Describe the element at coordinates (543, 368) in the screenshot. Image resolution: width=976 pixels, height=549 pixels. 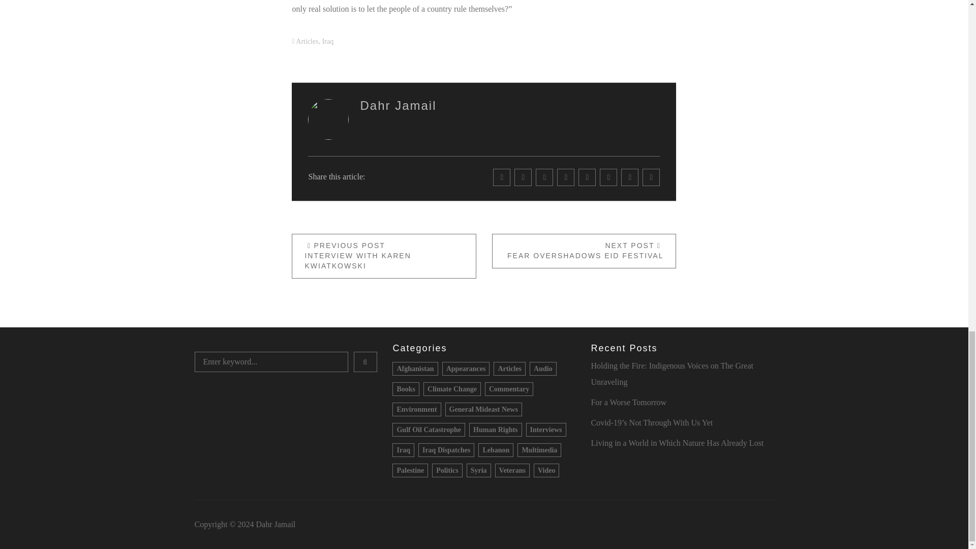
I see `Audio` at that location.